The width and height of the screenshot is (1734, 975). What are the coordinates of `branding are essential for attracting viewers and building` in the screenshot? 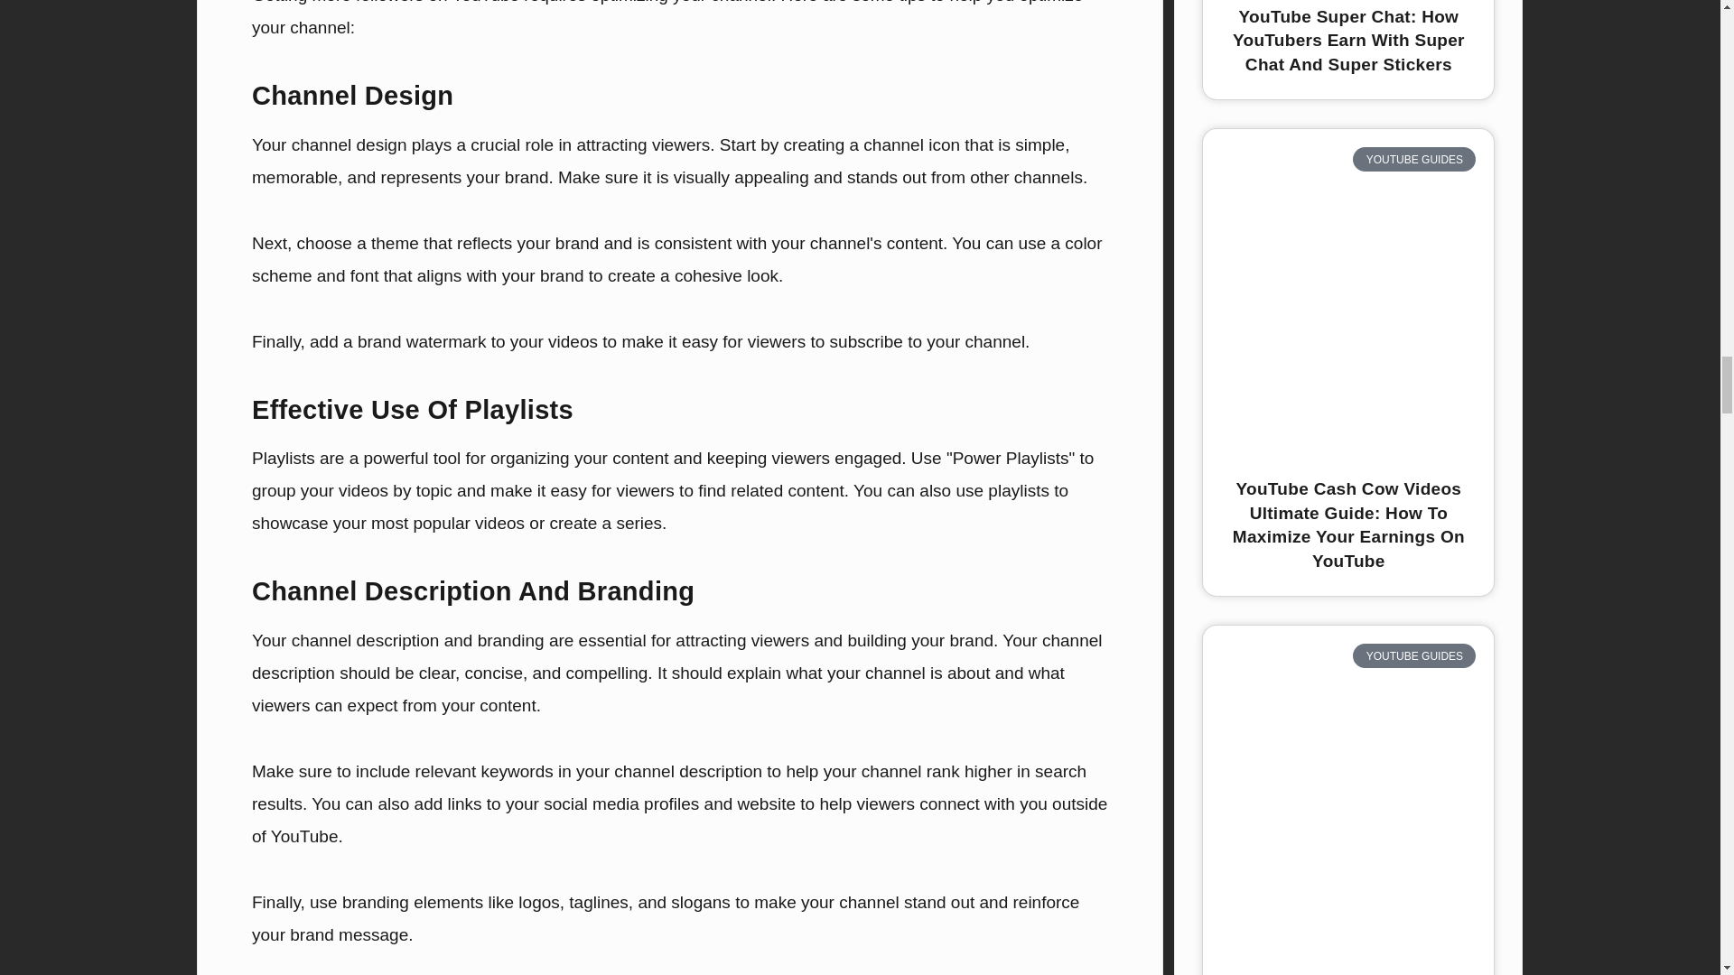 It's located at (692, 640).